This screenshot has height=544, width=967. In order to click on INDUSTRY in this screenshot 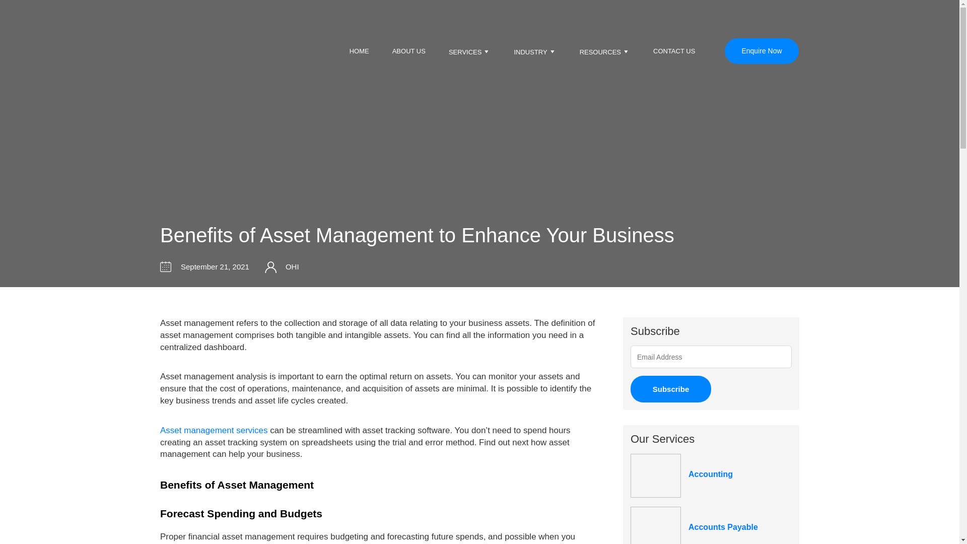, I will do `click(534, 51)`.